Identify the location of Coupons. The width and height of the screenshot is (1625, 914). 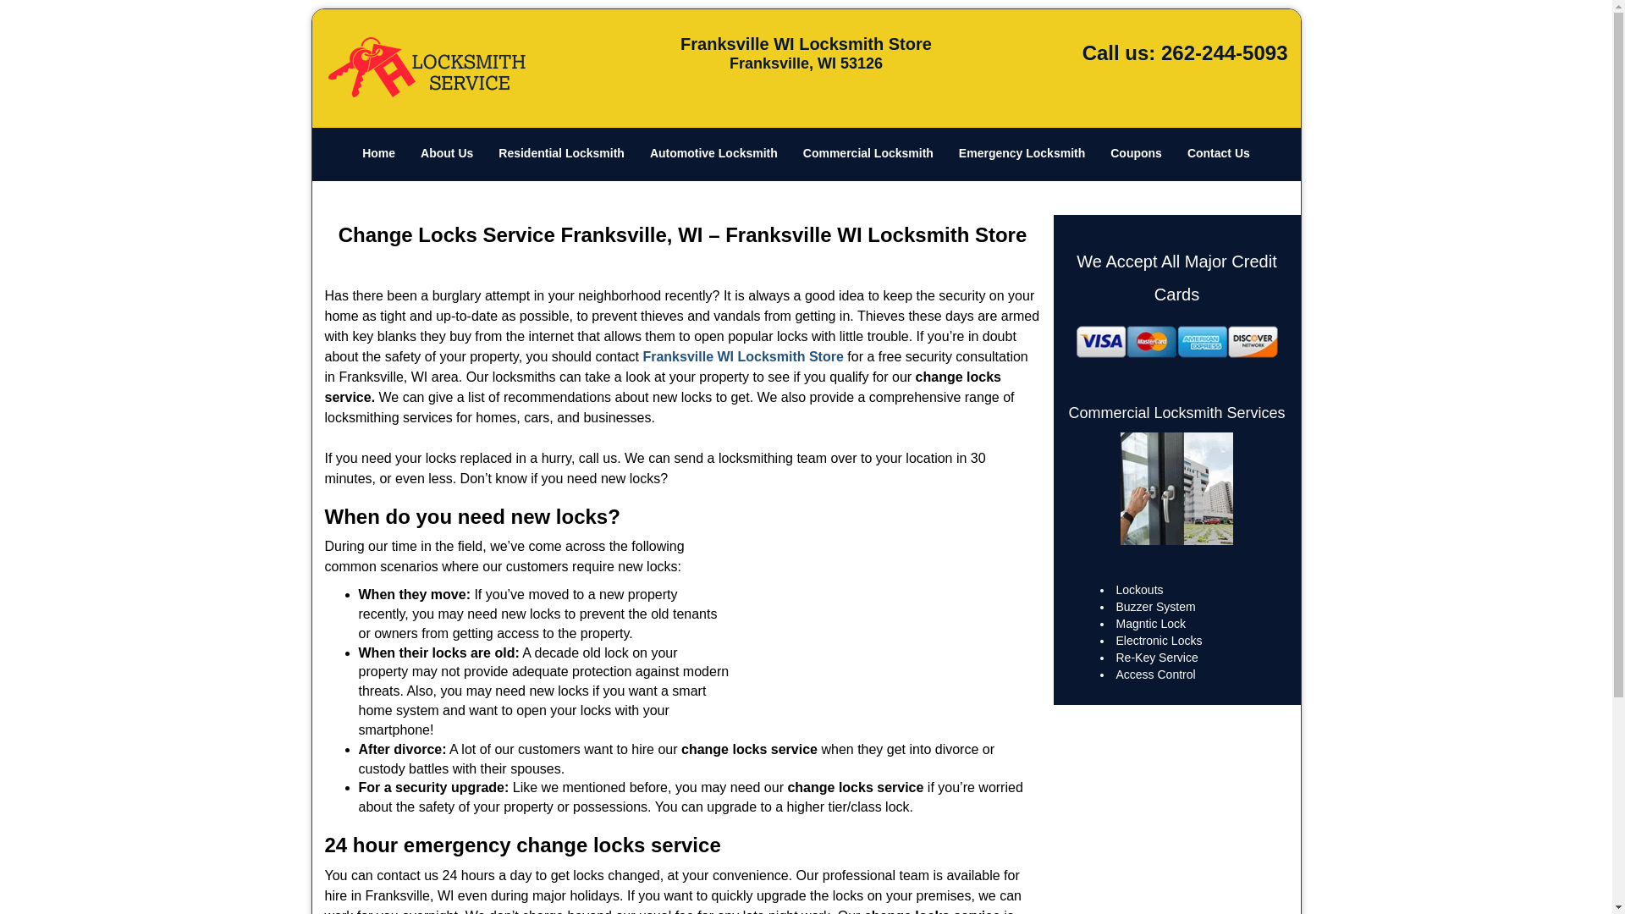
(1136, 154).